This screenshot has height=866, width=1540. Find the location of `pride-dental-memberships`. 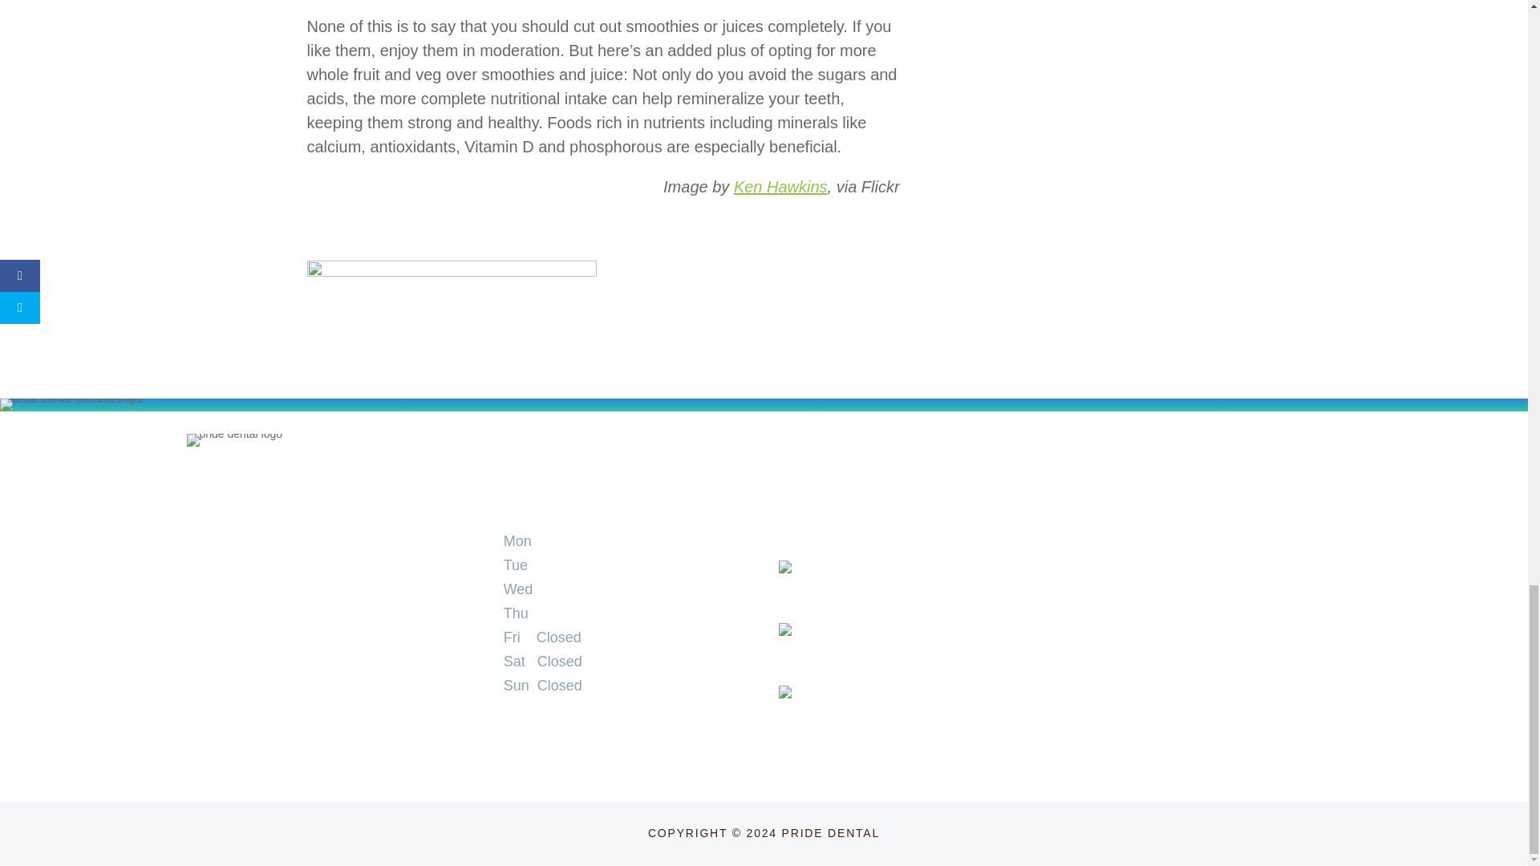

pride-dental-memberships is located at coordinates (71, 404).